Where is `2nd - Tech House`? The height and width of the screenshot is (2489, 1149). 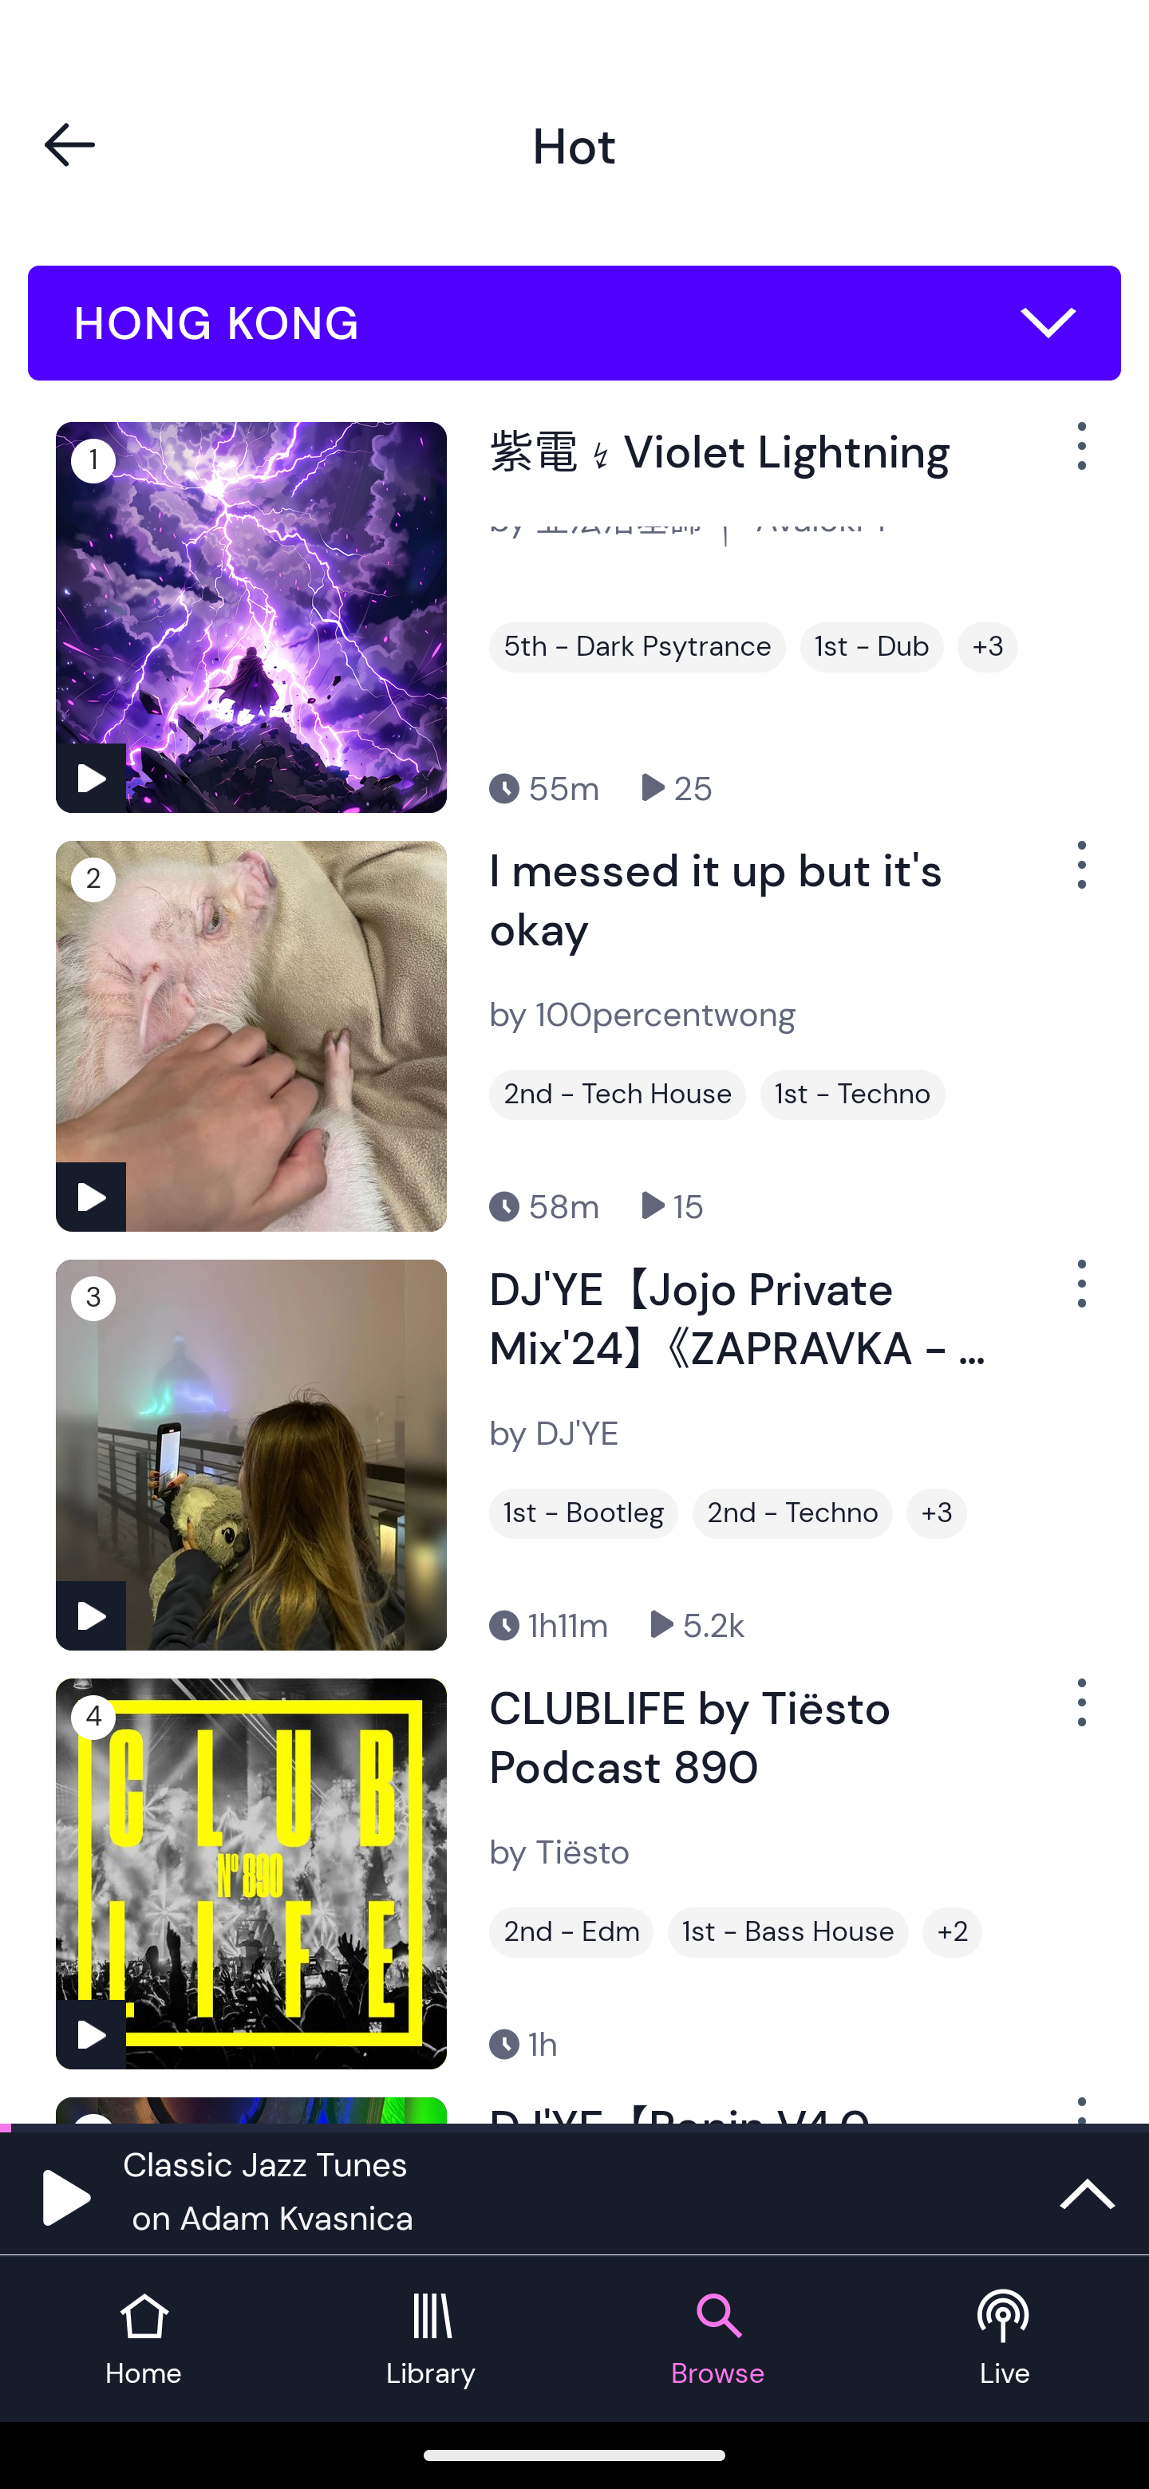 2nd - Tech House is located at coordinates (618, 1095).